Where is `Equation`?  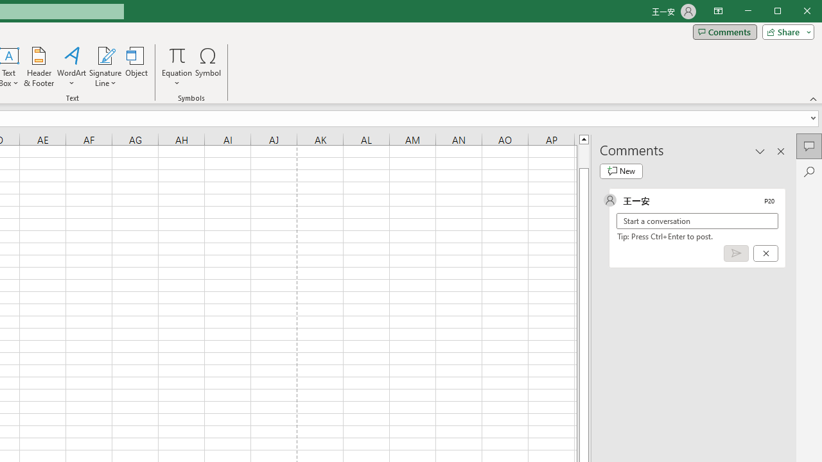
Equation is located at coordinates (177, 67).